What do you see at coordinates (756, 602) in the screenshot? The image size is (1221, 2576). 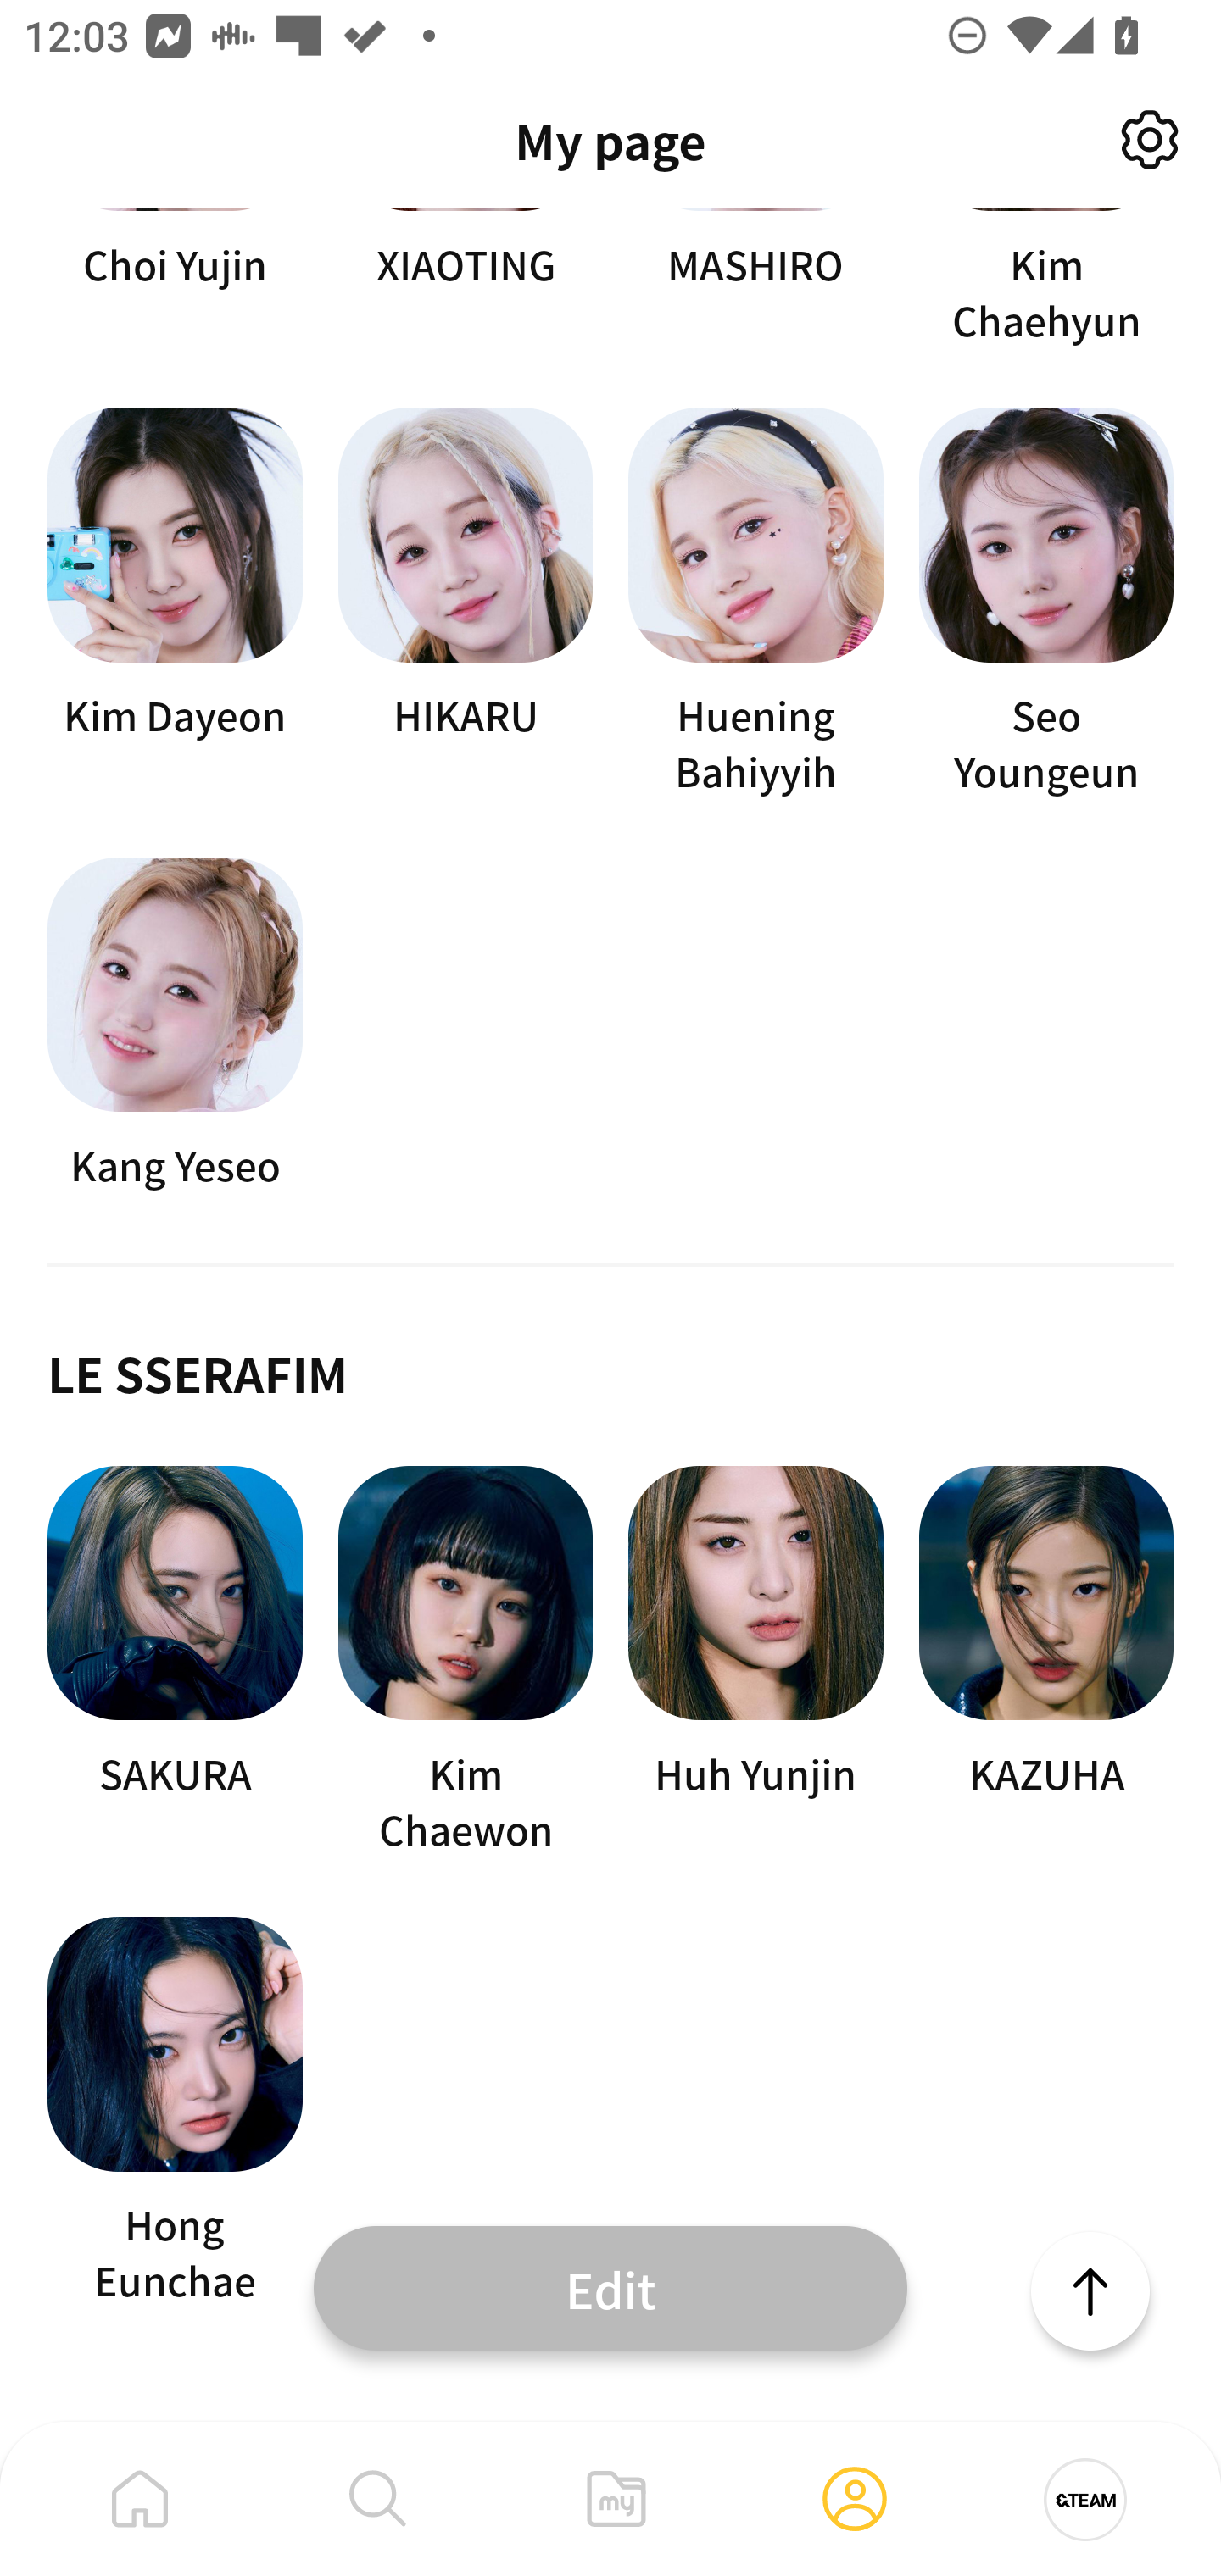 I see `Huening Bahiyyih` at bounding box center [756, 602].